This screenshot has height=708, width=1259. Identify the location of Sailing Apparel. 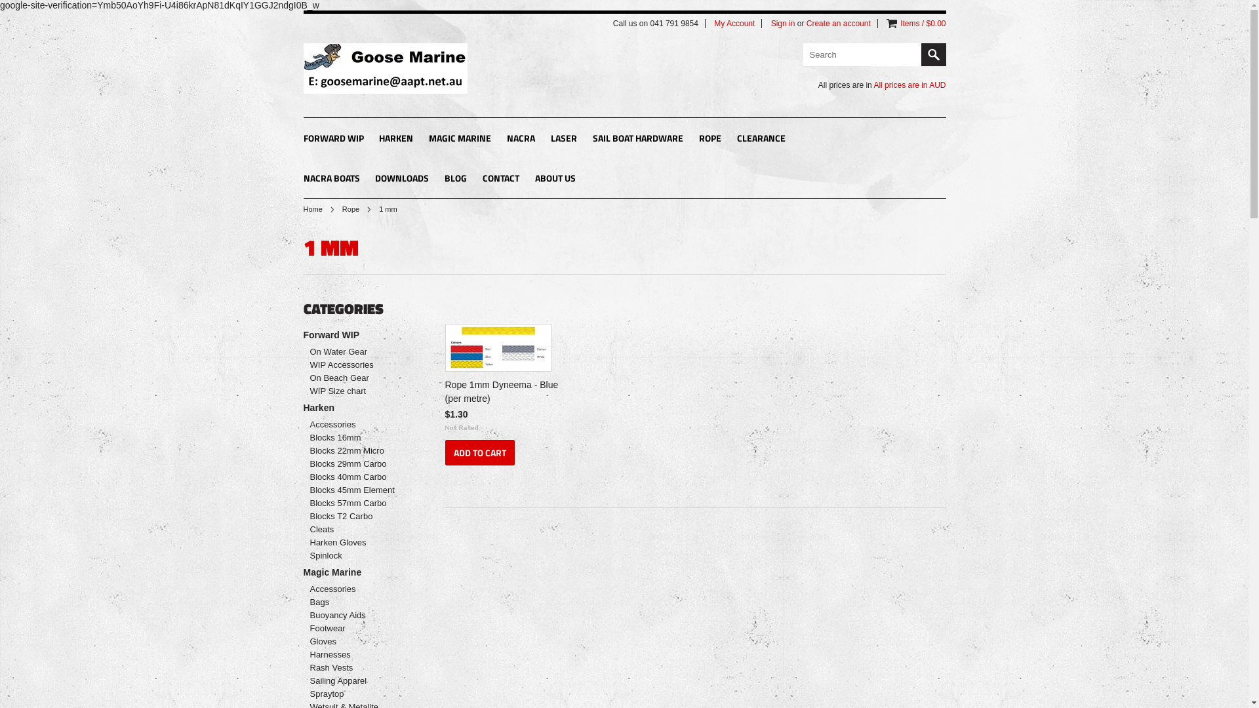
(355, 680).